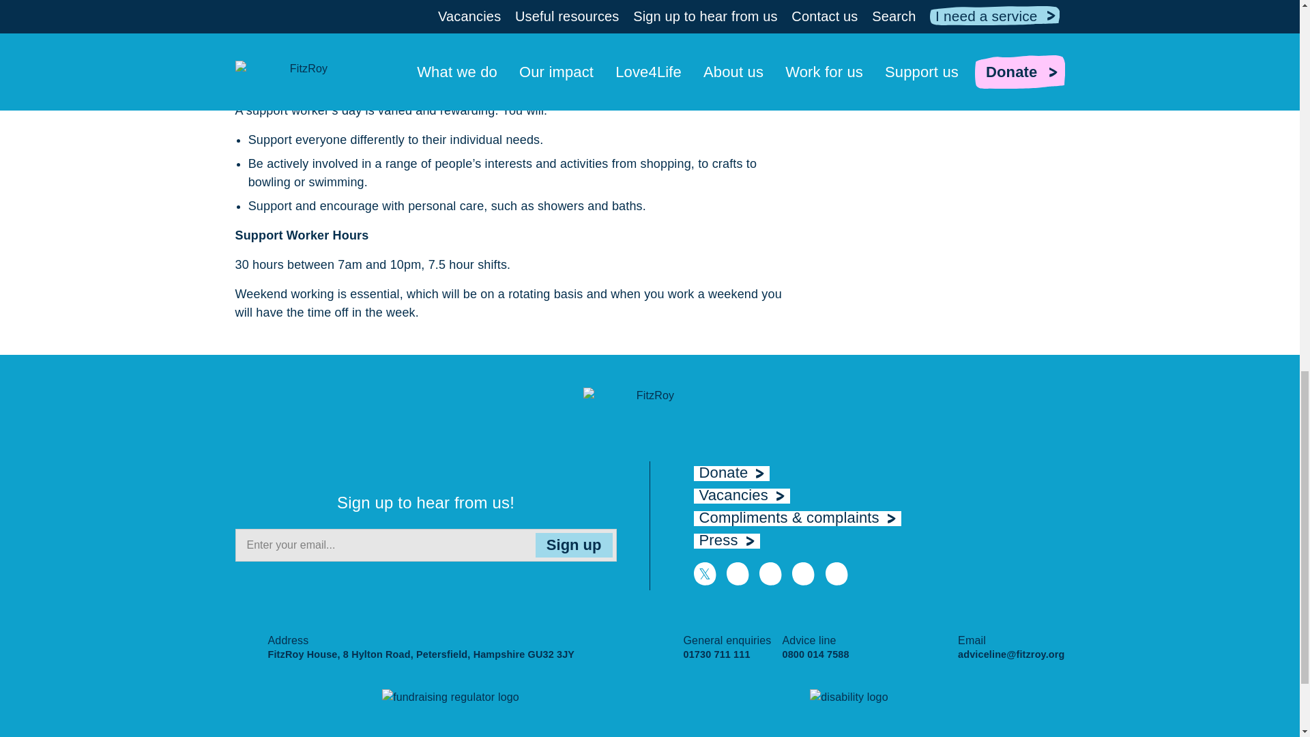 The width and height of the screenshot is (1310, 737). What do you see at coordinates (836, 574) in the screenshot?
I see `Youtube` at bounding box center [836, 574].